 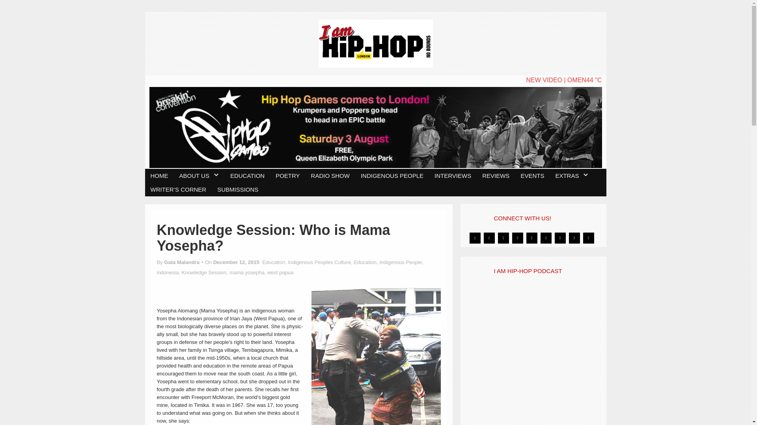 What do you see at coordinates (517, 238) in the screenshot?
I see `Instagram` at bounding box center [517, 238].